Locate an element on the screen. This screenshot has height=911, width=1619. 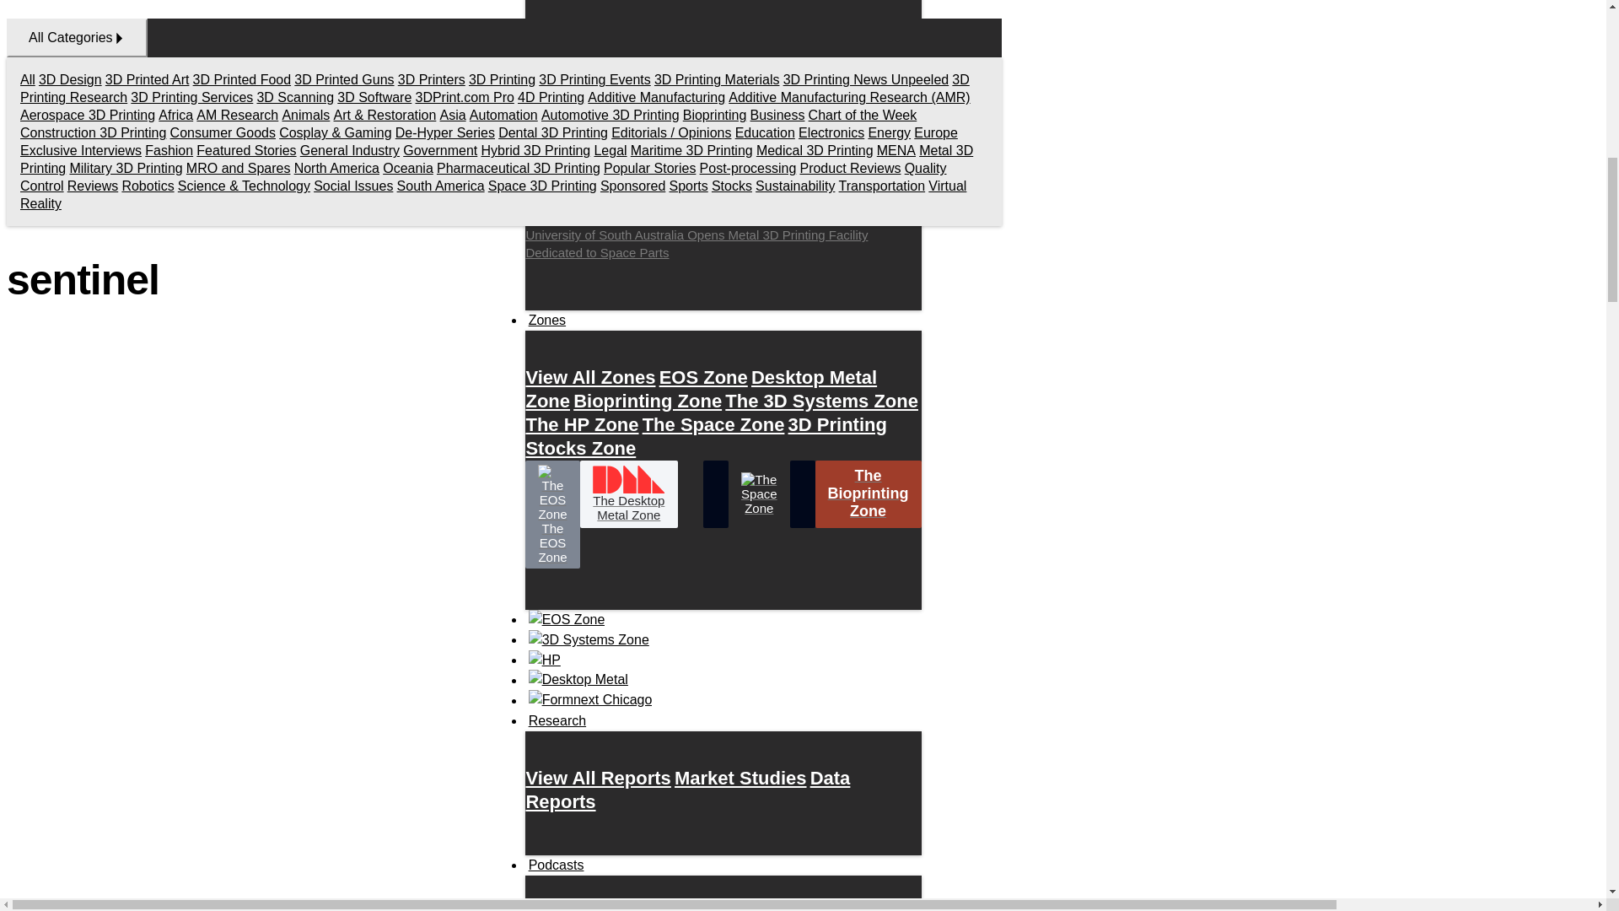
The 3D Systems Zone is located at coordinates (821, 400).